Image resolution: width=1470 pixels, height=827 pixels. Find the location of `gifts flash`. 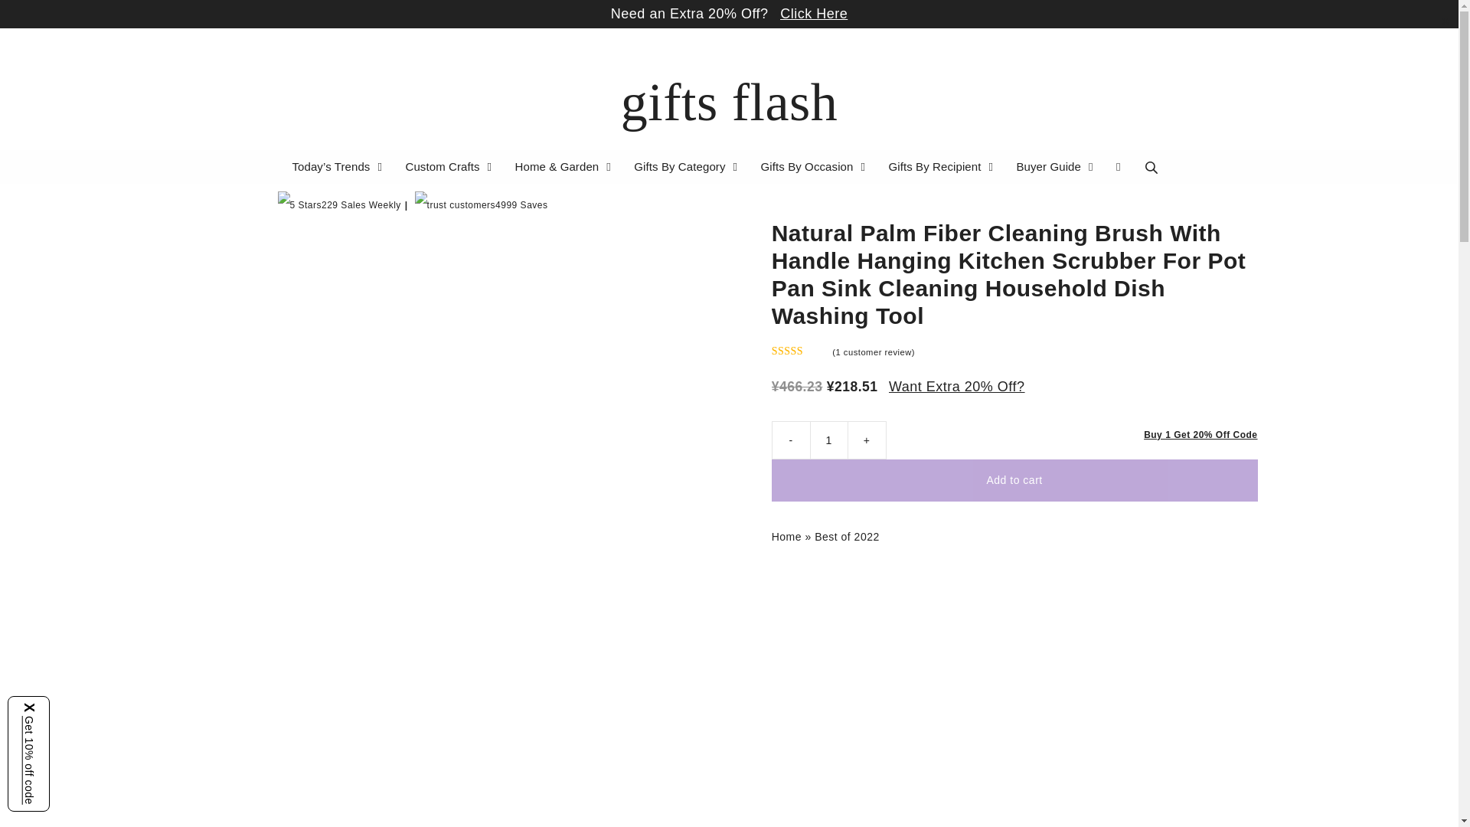

gifts flash is located at coordinates (729, 102).